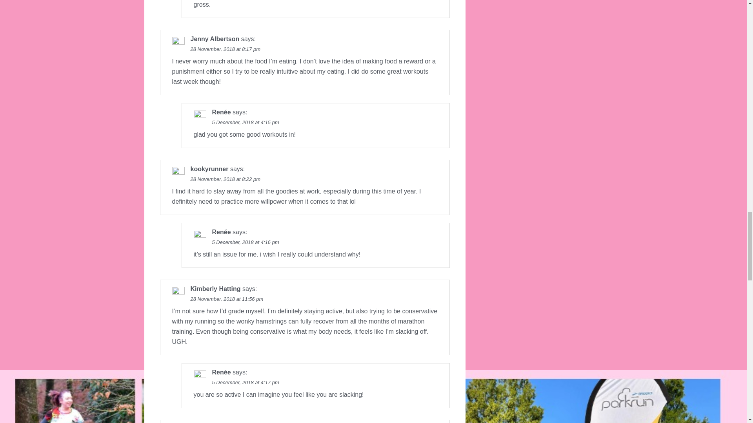  I want to click on 5 December, 2018 at 4:16 pm, so click(245, 242).